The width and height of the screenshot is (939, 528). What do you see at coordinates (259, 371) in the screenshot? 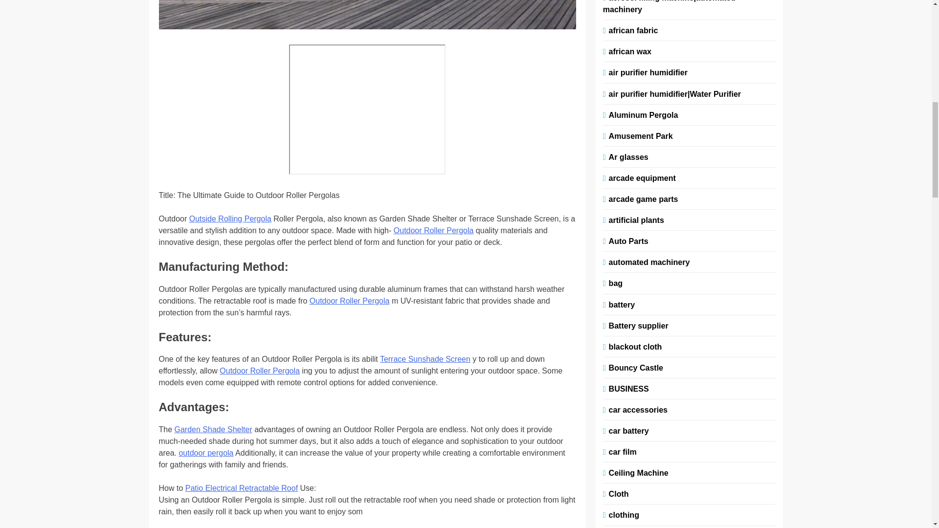
I see `Outdoor Roller Pergola` at bounding box center [259, 371].